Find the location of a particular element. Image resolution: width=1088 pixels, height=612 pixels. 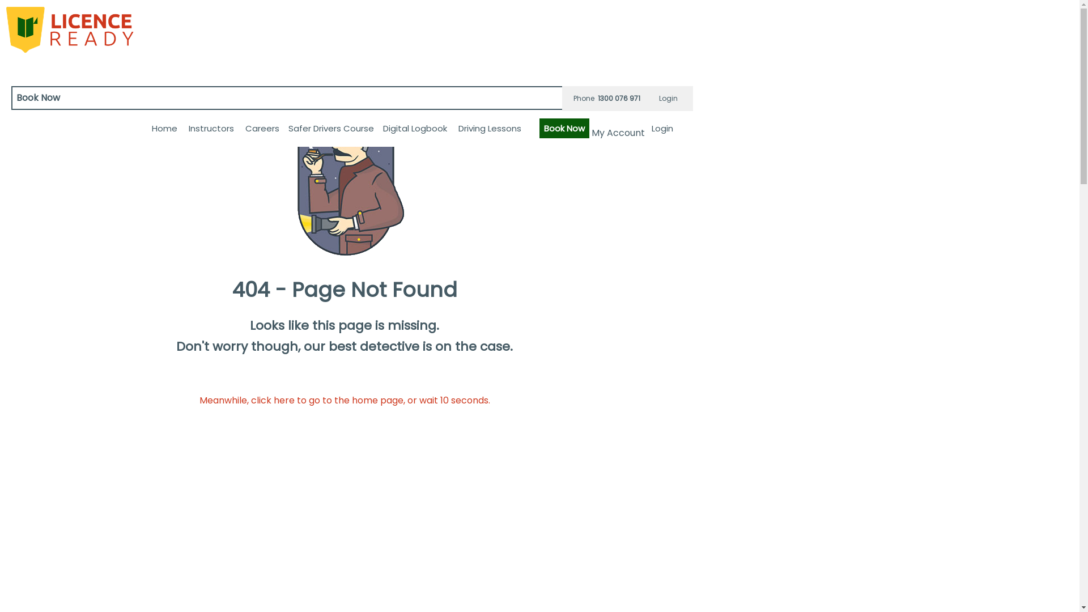

Careers is located at coordinates (262, 128).